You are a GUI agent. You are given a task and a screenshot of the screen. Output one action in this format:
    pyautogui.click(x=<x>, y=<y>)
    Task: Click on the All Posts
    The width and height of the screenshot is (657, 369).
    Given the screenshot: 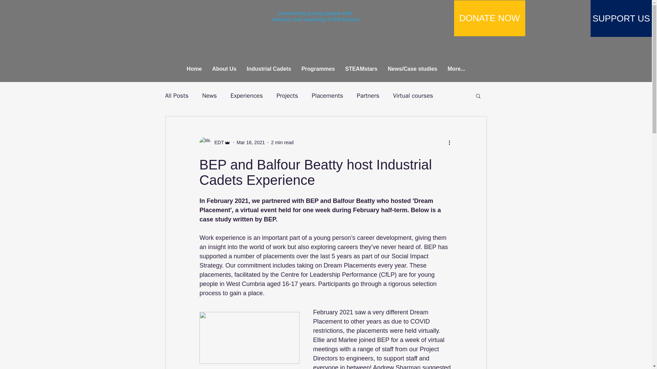 What is the action you would take?
    pyautogui.click(x=176, y=95)
    